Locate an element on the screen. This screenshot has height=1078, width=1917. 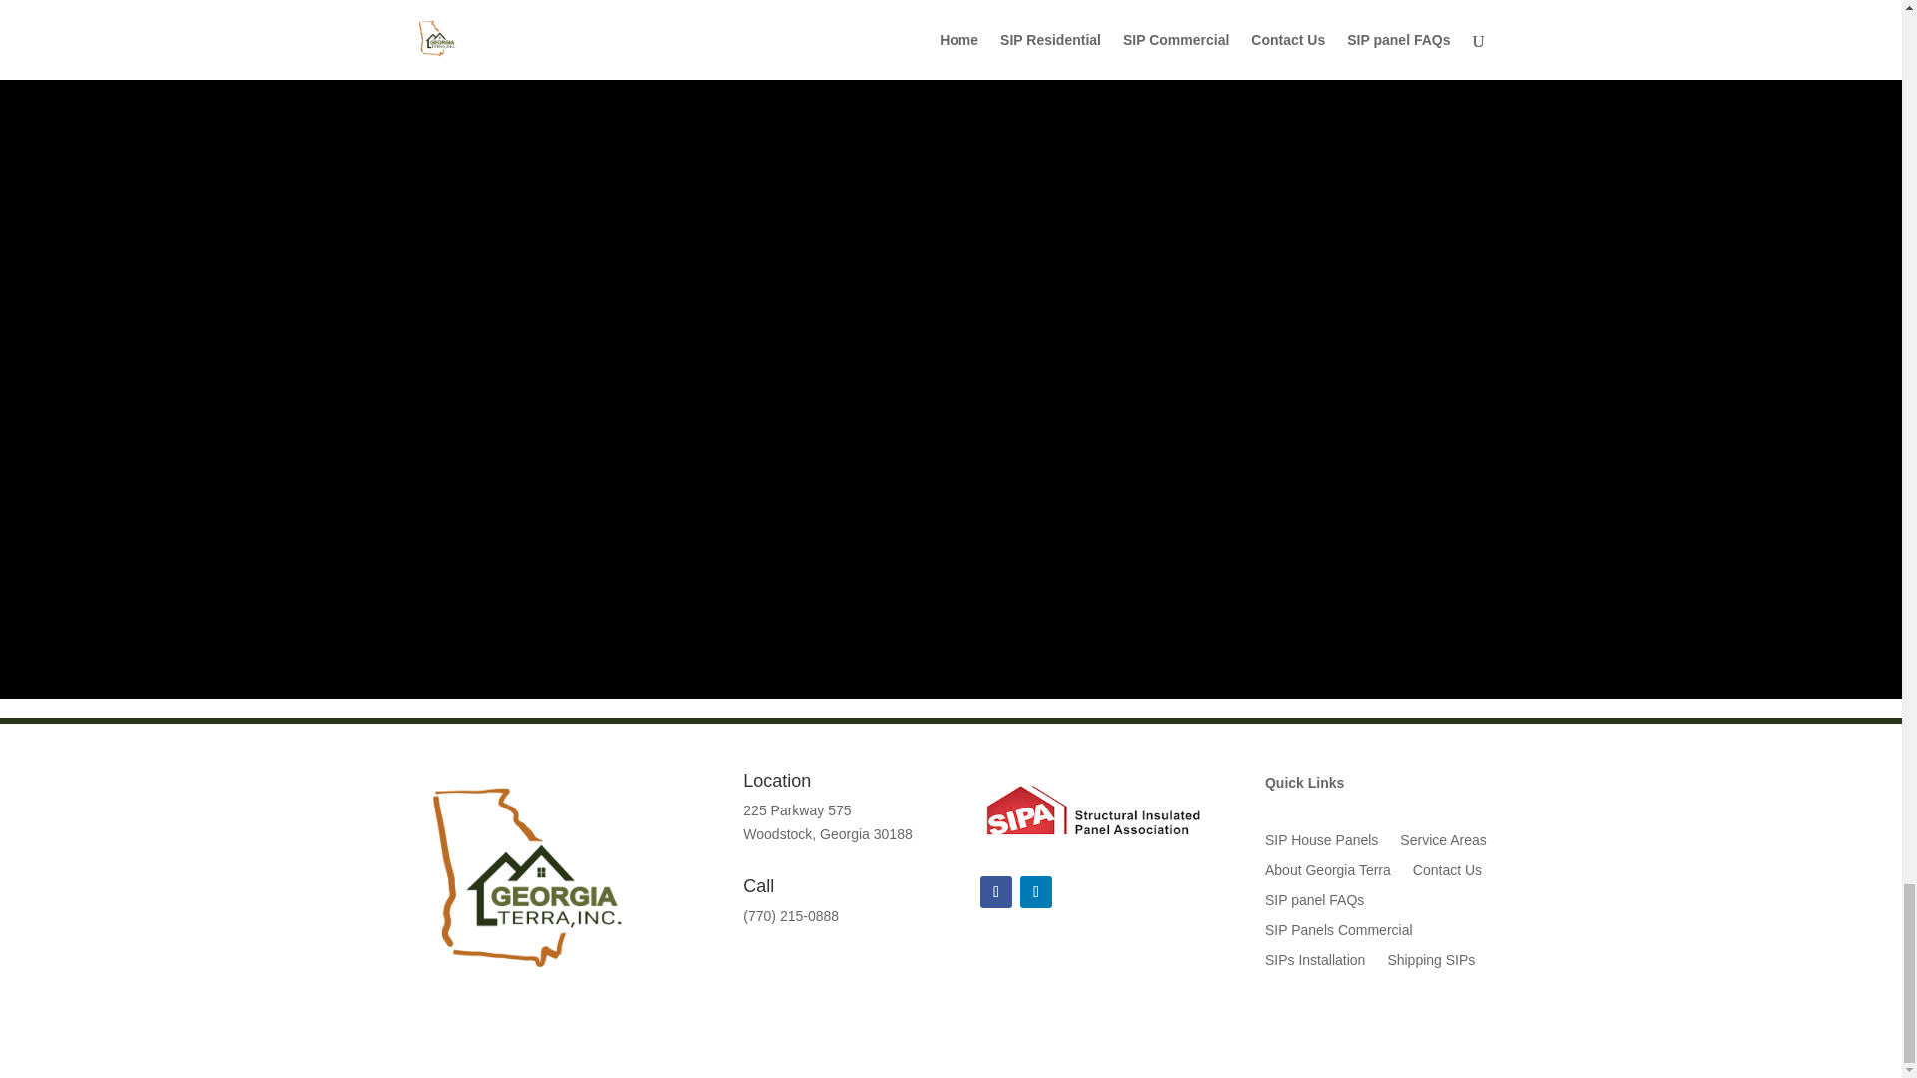
SIP panel FAQs is located at coordinates (1314, 904).